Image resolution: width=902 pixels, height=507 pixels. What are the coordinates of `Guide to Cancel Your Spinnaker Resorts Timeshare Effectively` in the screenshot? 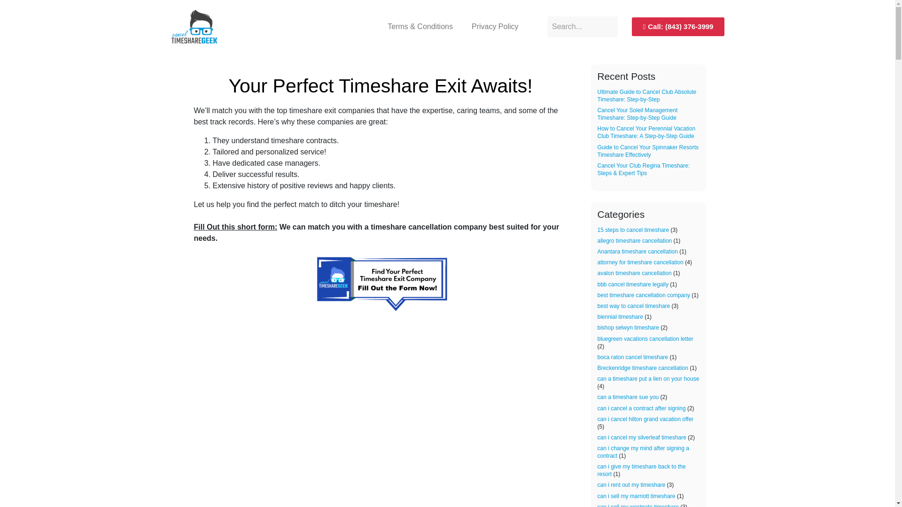 It's located at (647, 151).